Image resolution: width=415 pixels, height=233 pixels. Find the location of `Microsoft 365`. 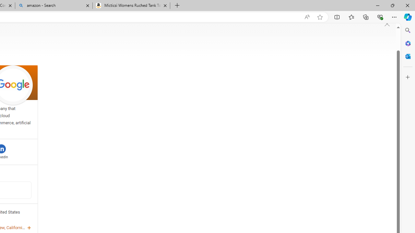

Microsoft 365 is located at coordinates (408, 43).